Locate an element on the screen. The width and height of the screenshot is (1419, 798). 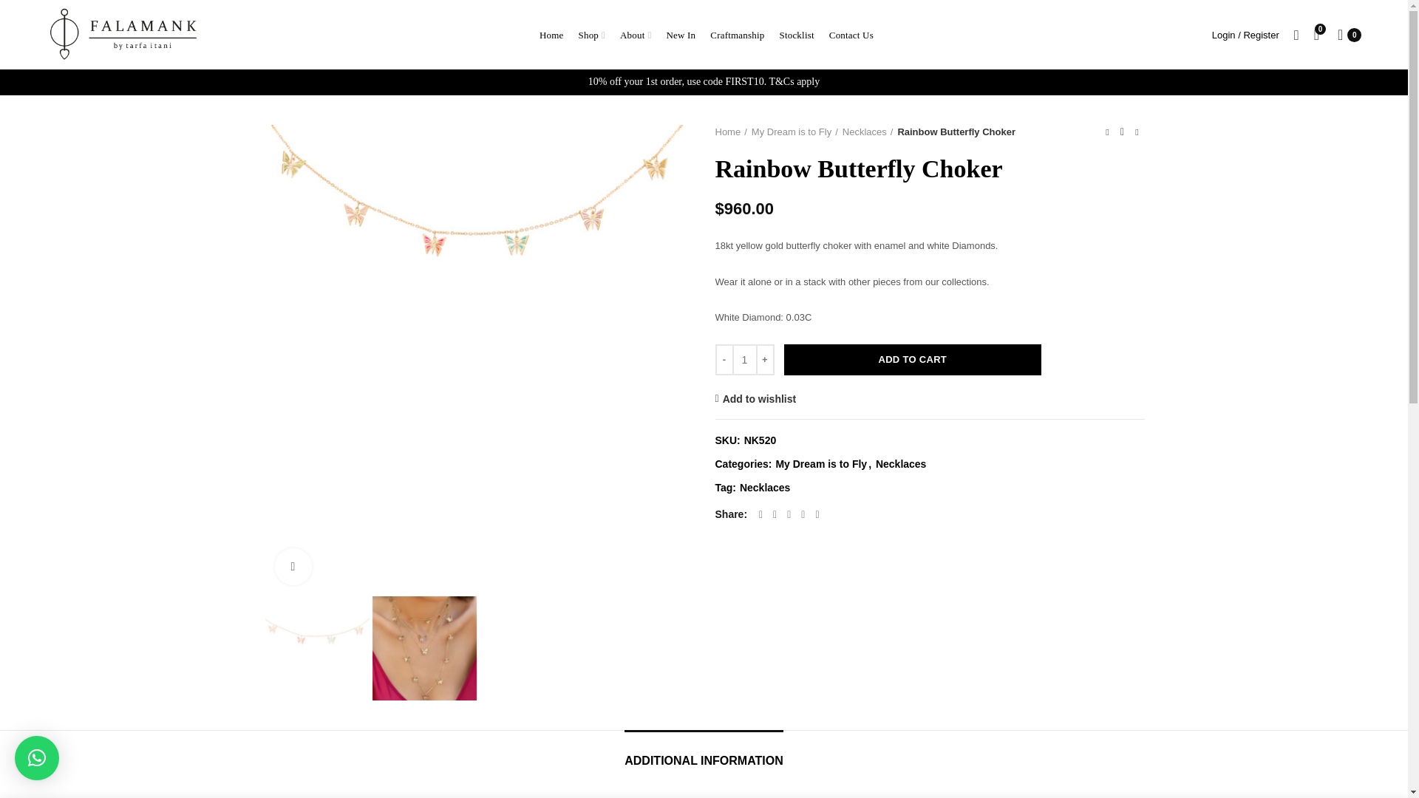
My account is located at coordinates (1246, 34).